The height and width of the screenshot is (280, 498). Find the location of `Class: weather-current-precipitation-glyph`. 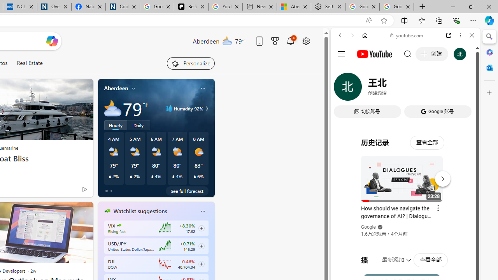

Class: weather-current-precipitation-glyph is located at coordinates (195, 177).